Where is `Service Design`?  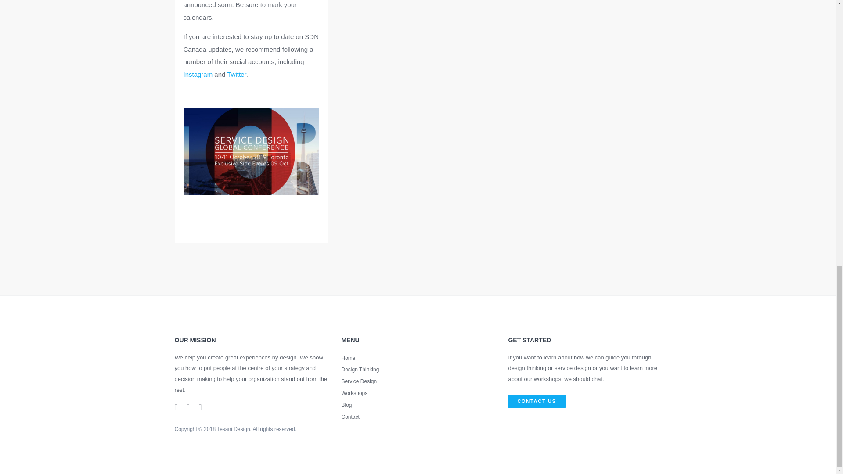 Service Design is located at coordinates (418, 382).